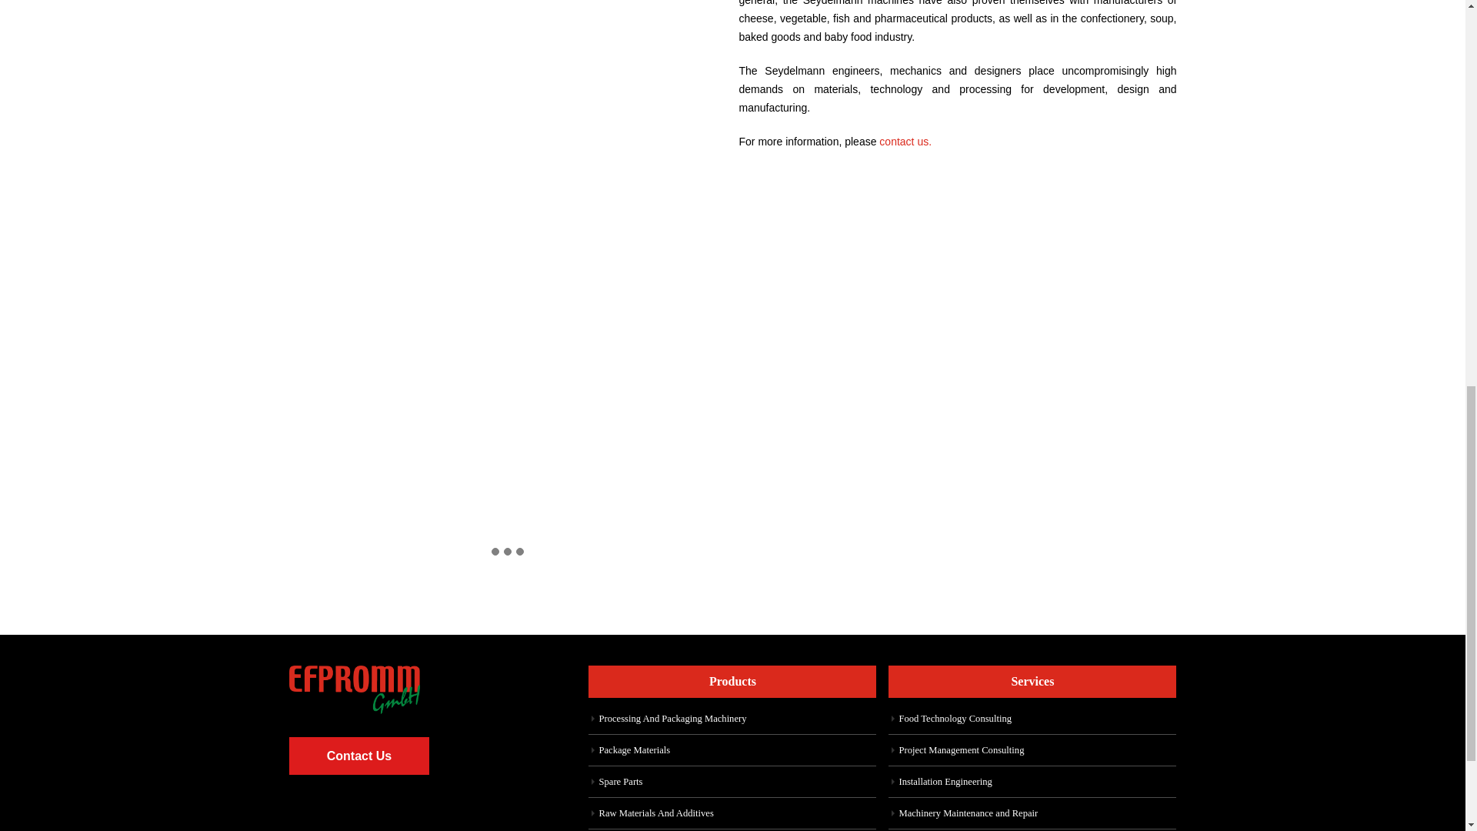 The width and height of the screenshot is (1477, 831). What do you see at coordinates (620, 781) in the screenshot?
I see `Spare Parts` at bounding box center [620, 781].